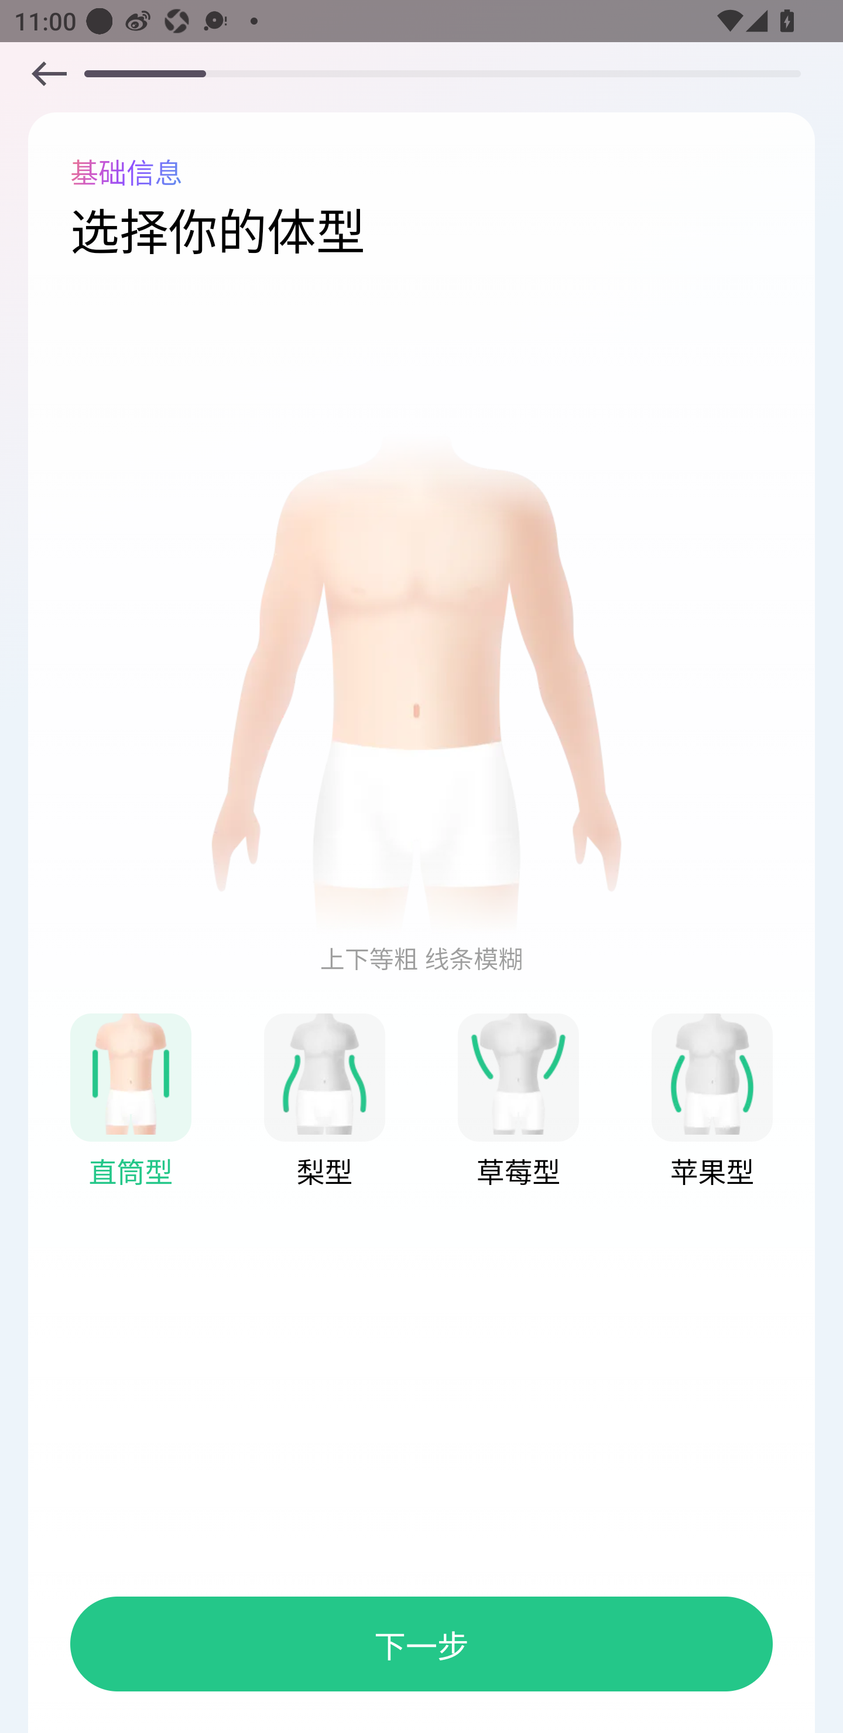 This screenshot has height=1733, width=843. I want to click on 1, so click(130, 1073).